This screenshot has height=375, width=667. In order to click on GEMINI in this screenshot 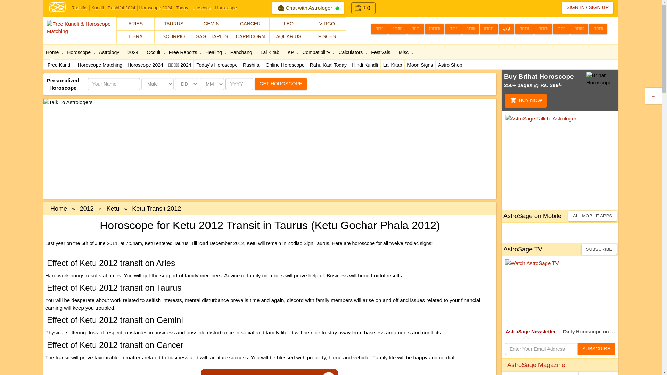, I will do `click(212, 24)`.